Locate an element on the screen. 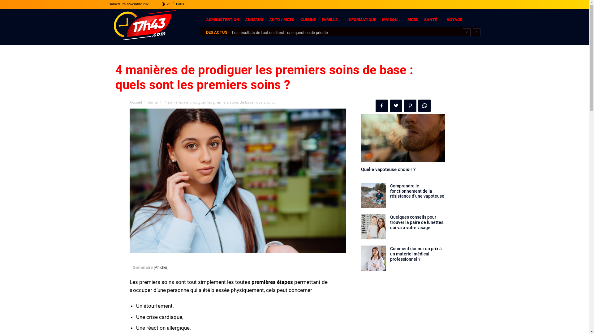  ANIMAUX is located at coordinates (254, 20).